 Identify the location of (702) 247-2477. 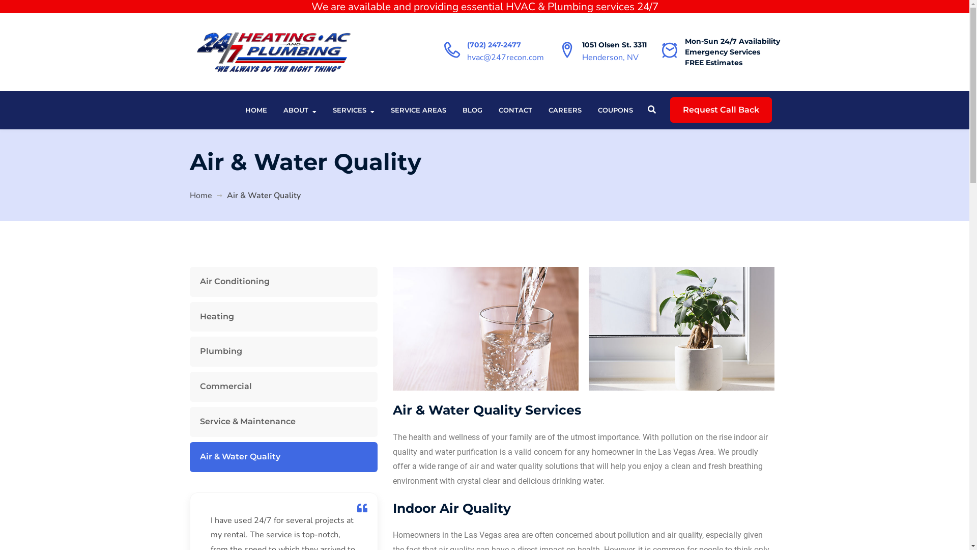
(494, 45).